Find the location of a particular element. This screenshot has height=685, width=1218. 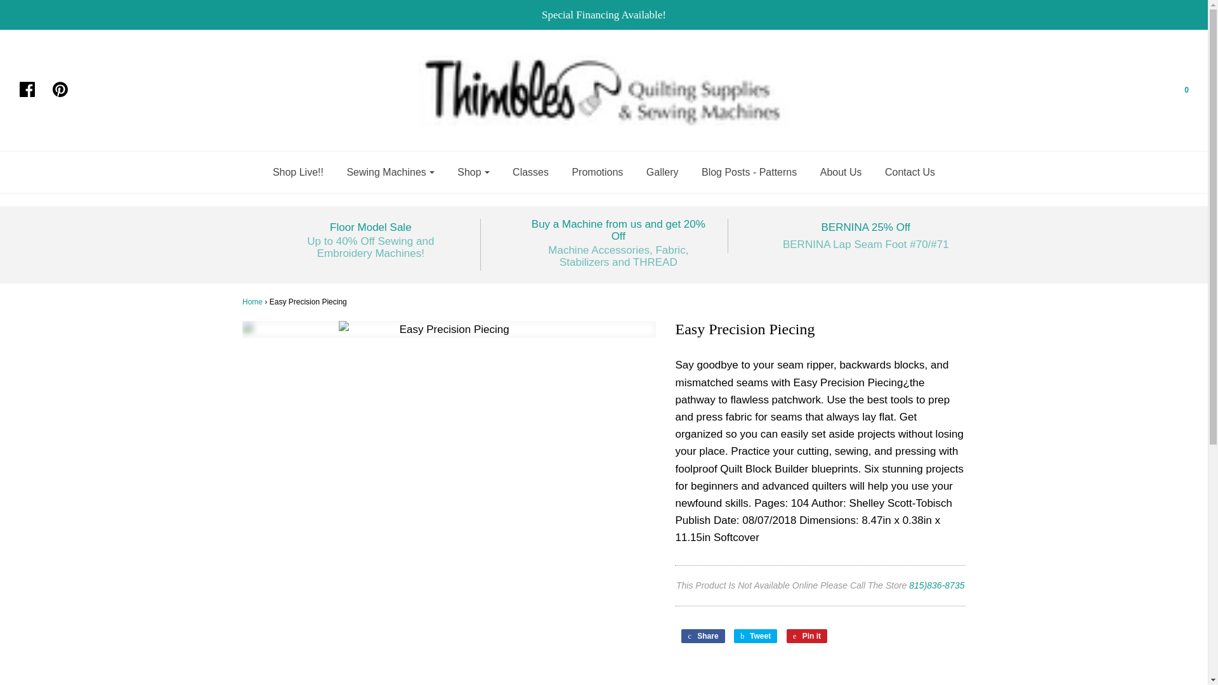

Pinterest icon is located at coordinates (60, 89).